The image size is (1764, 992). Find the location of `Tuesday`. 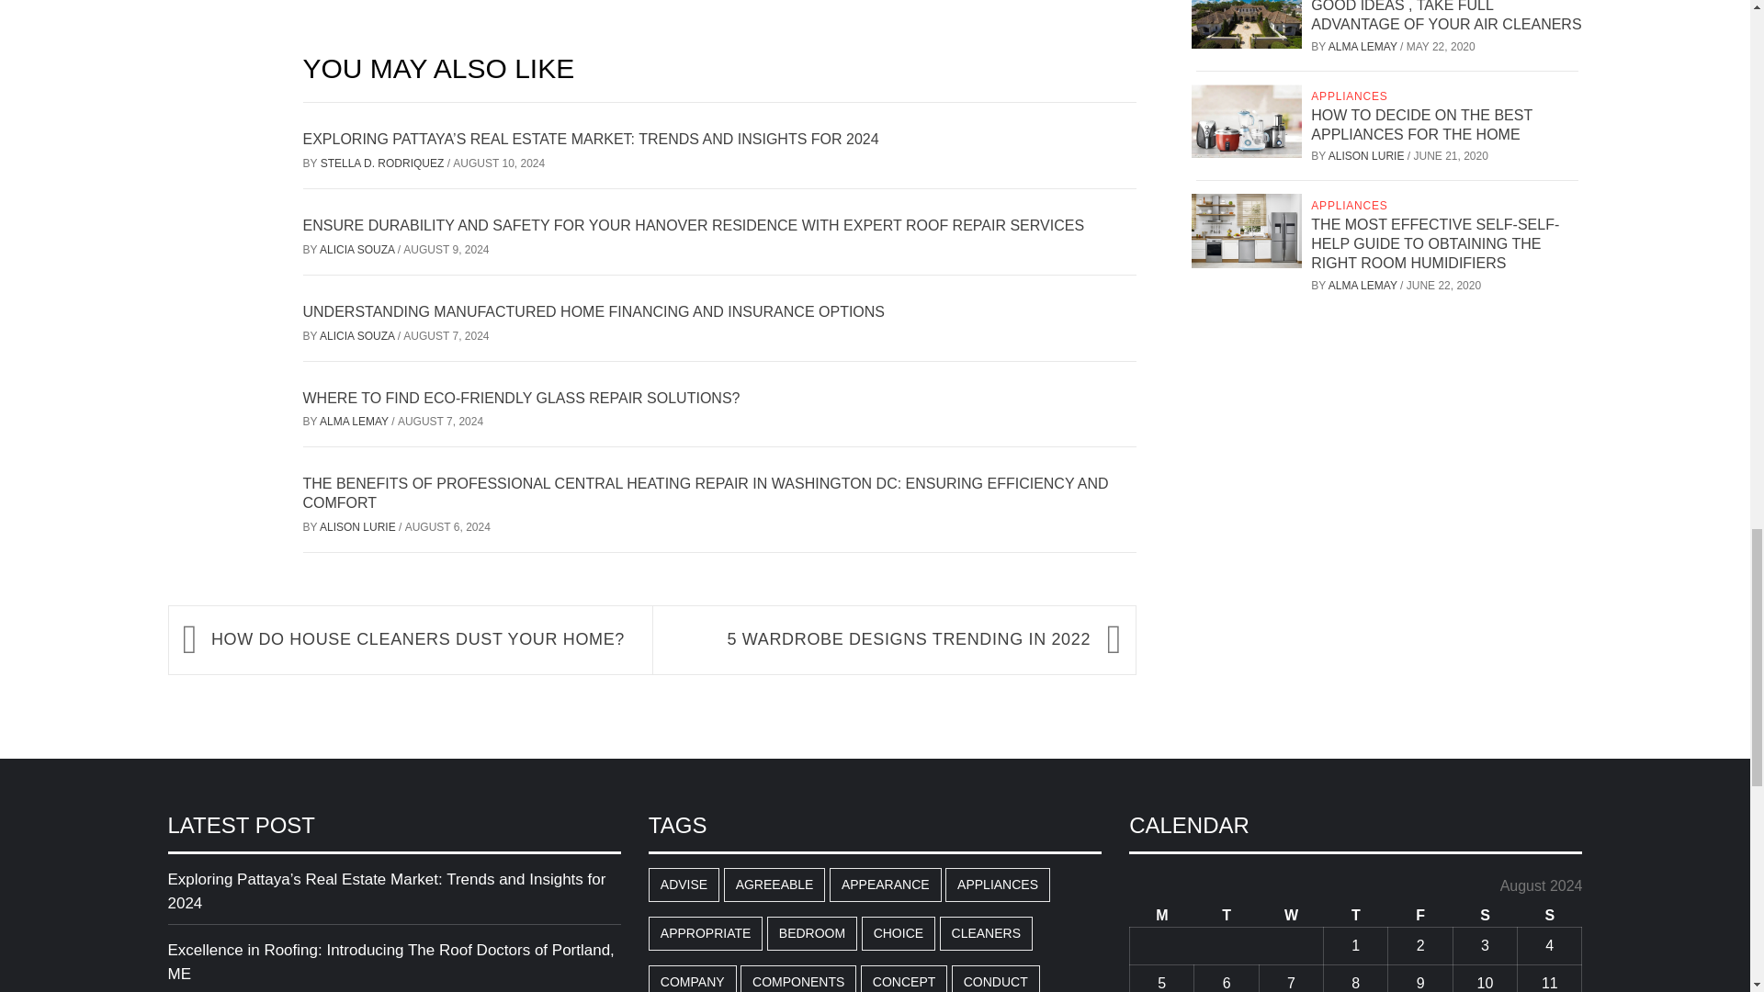

Tuesday is located at coordinates (1226, 915).